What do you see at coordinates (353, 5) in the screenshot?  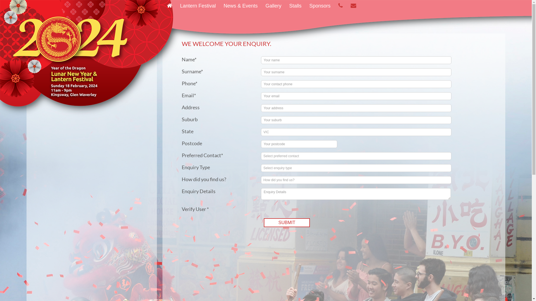 I see `Contact` at bounding box center [353, 5].